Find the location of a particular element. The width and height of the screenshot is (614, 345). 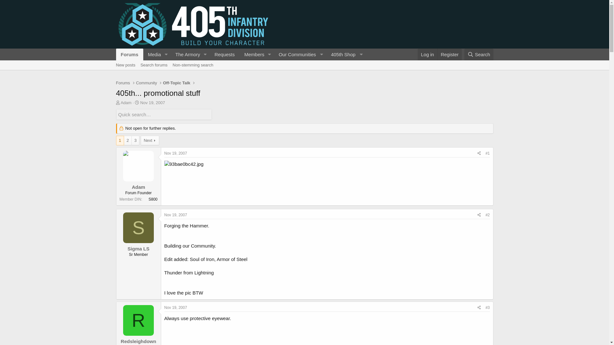

1 is located at coordinates (120, 141).